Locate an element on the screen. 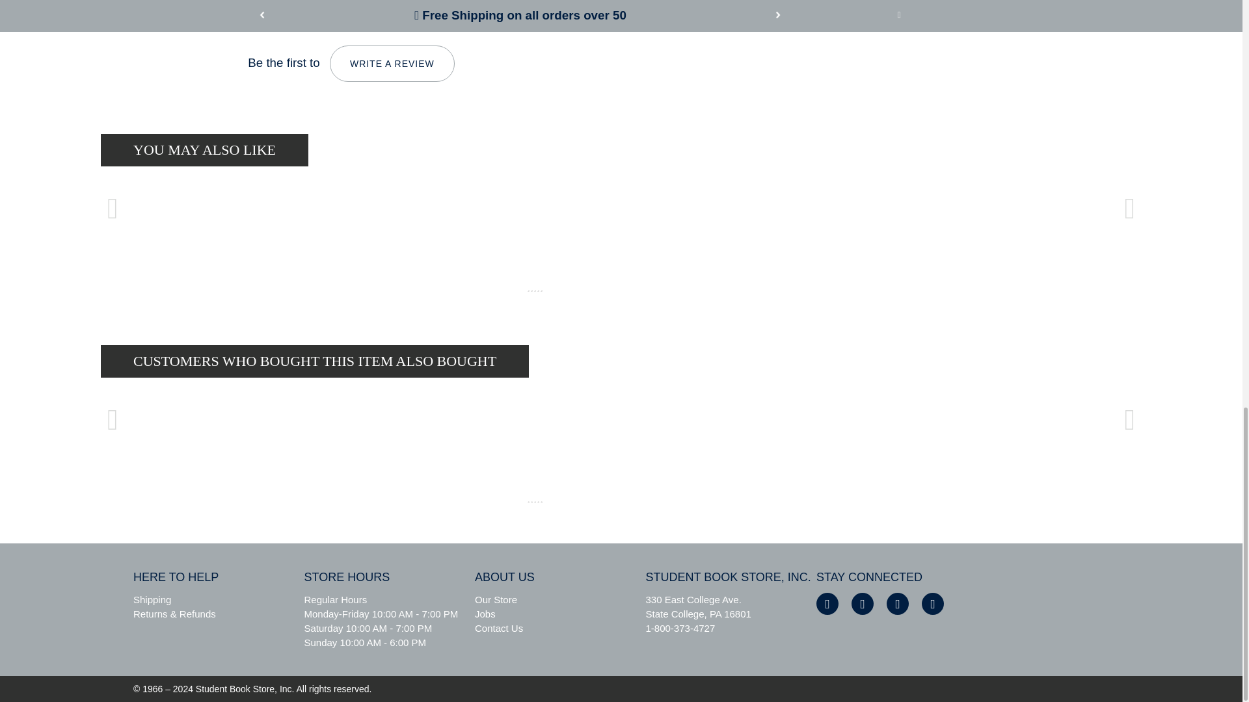  instagram is located at coordinates (898, 603).